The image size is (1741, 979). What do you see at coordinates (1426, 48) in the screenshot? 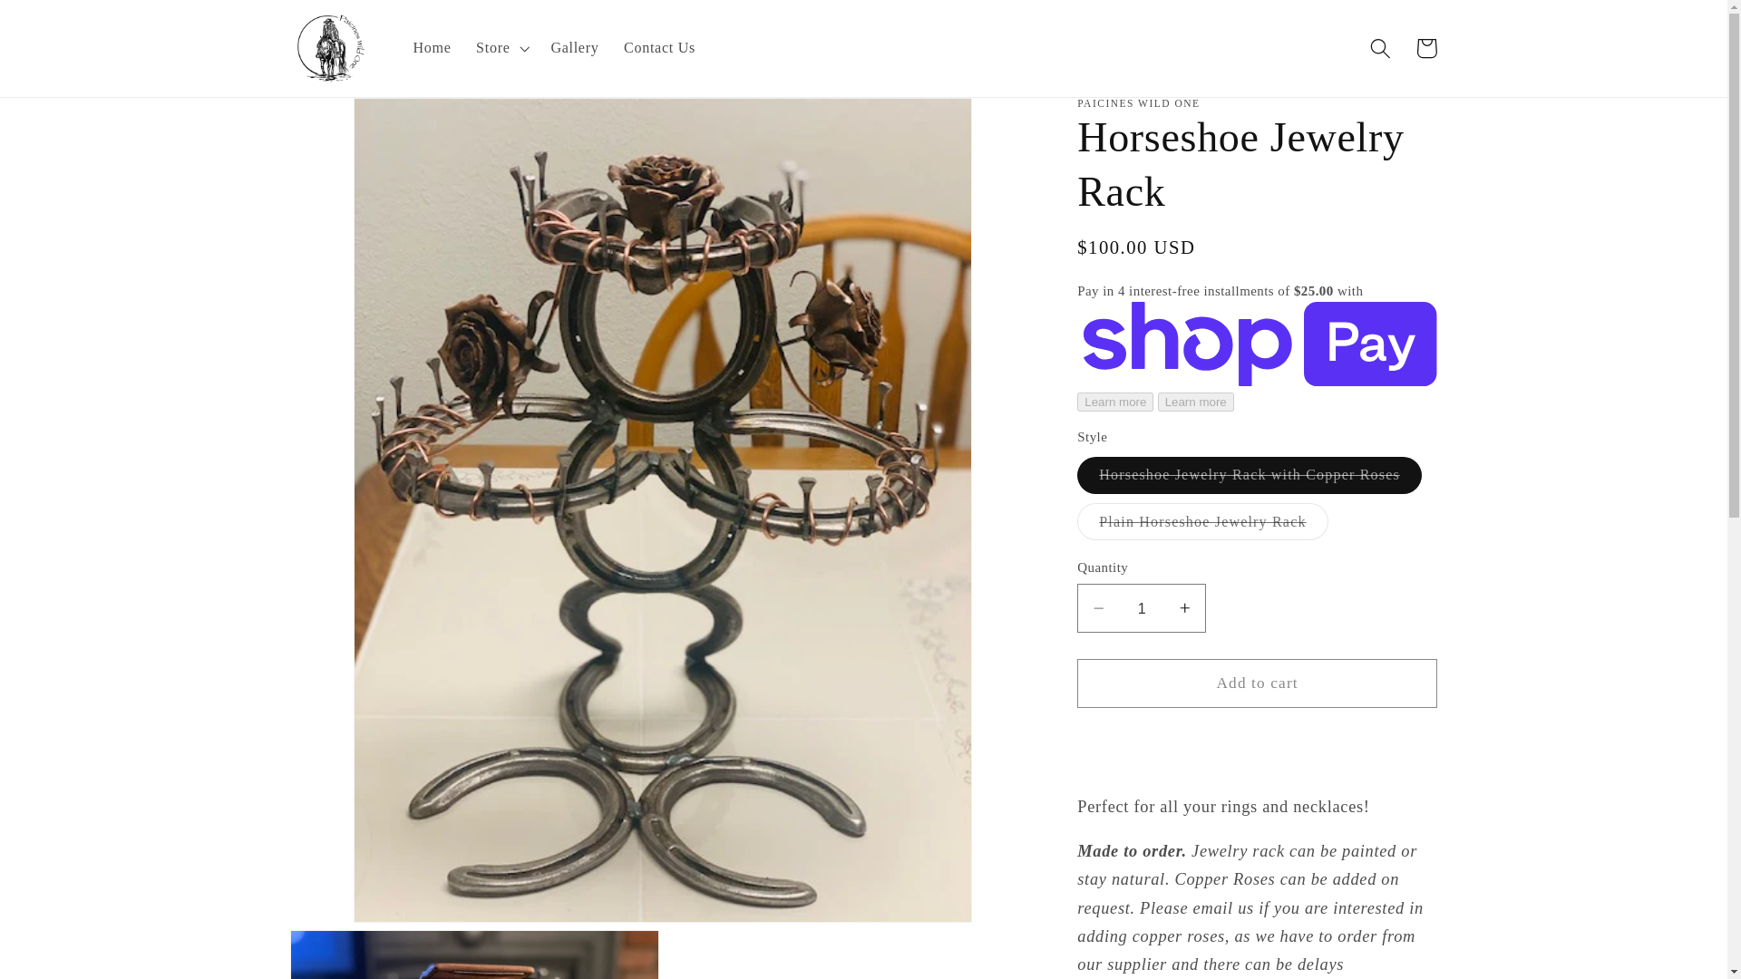
I see `Cart` at bounding box center [1426, 48].